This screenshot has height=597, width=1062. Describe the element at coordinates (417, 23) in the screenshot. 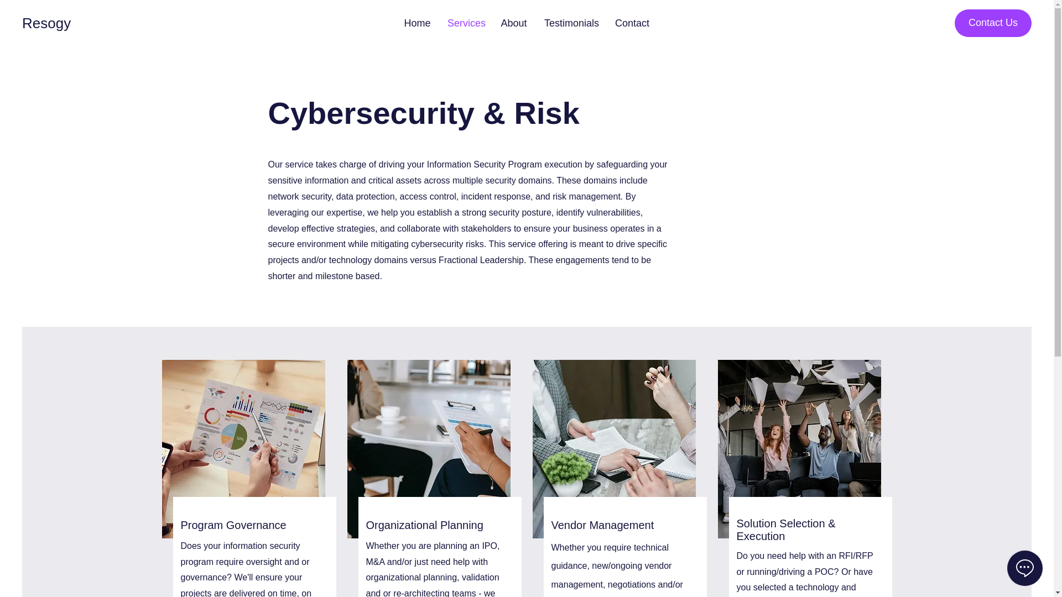

I see `Home` at that location.